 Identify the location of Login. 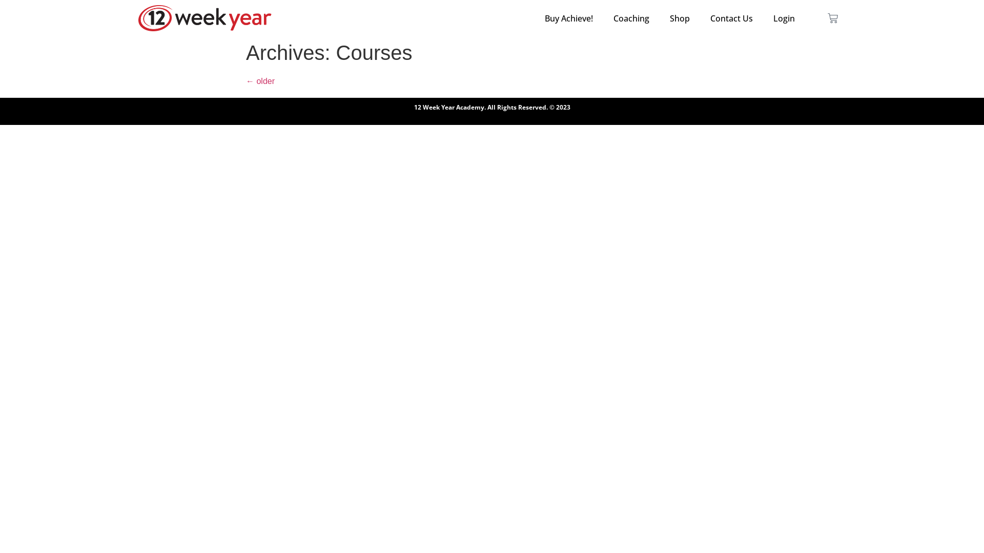
(784, 18).